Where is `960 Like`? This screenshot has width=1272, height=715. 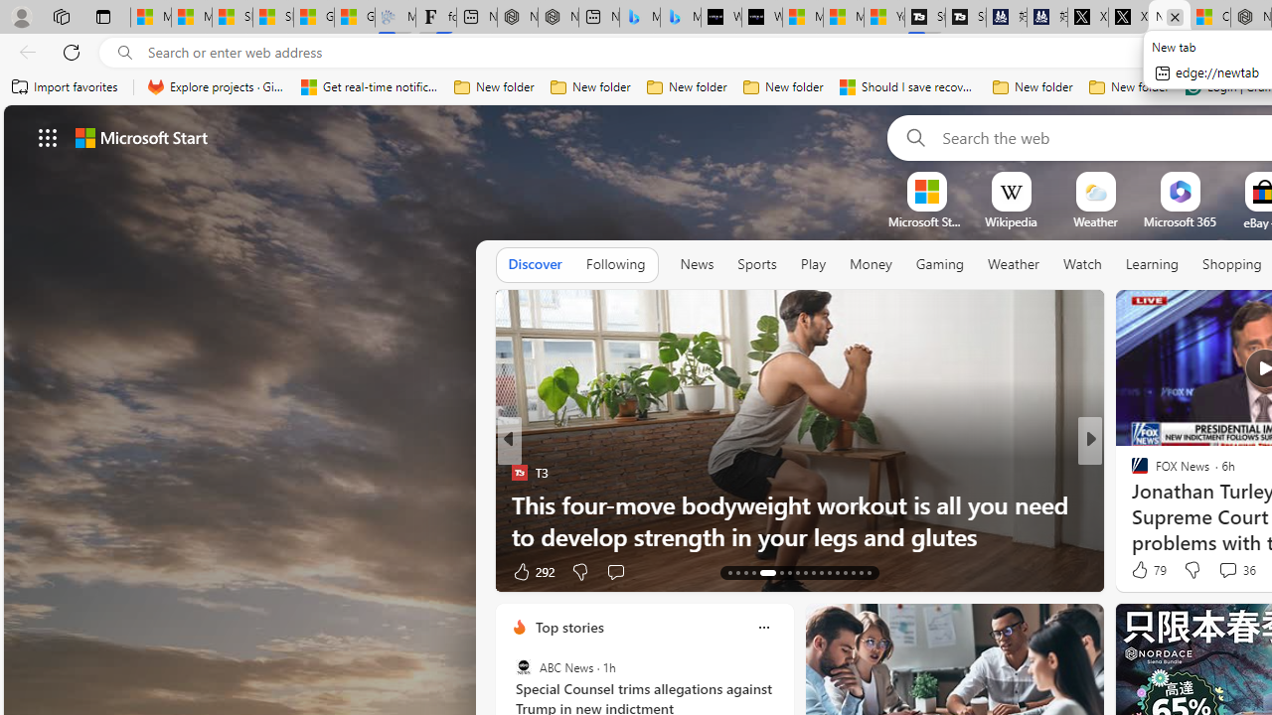 960 Like is located at coordinates (1145, 570).